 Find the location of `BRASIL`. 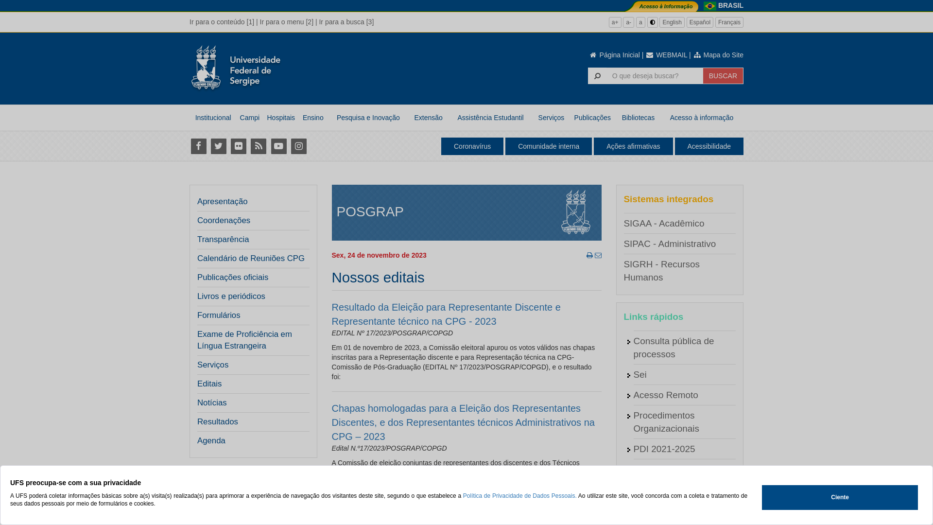

BRASIL is located at coordinates (731, 5).